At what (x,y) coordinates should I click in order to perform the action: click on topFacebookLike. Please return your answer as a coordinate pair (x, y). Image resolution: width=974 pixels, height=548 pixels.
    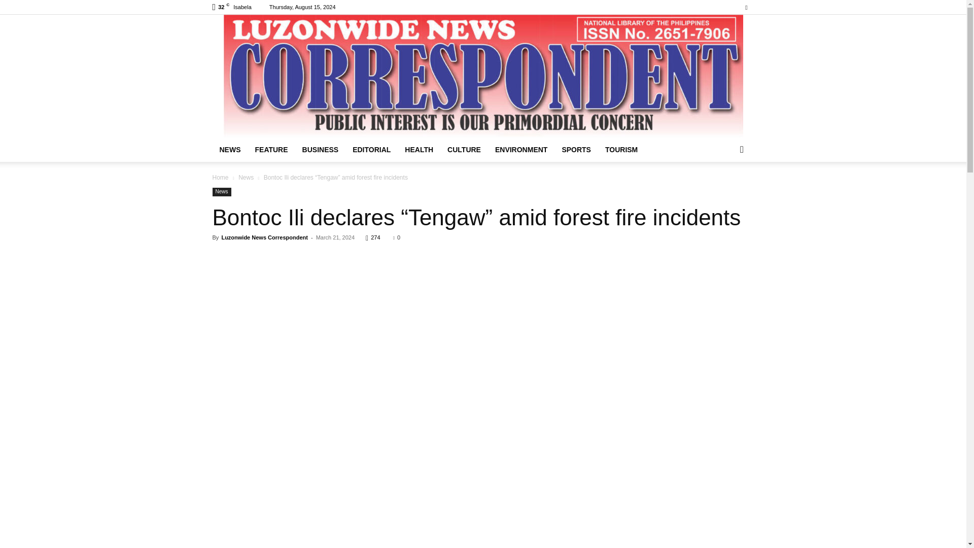
    Looking at the image, I should click on (288, 256).